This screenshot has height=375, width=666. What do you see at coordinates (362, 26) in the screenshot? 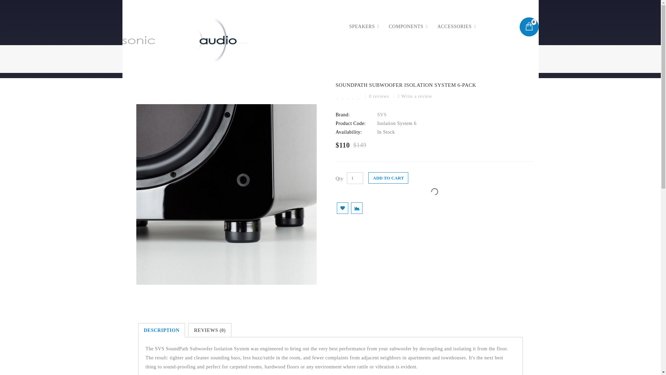
I see `SPEAKERS` at bounding box center [362, 26].